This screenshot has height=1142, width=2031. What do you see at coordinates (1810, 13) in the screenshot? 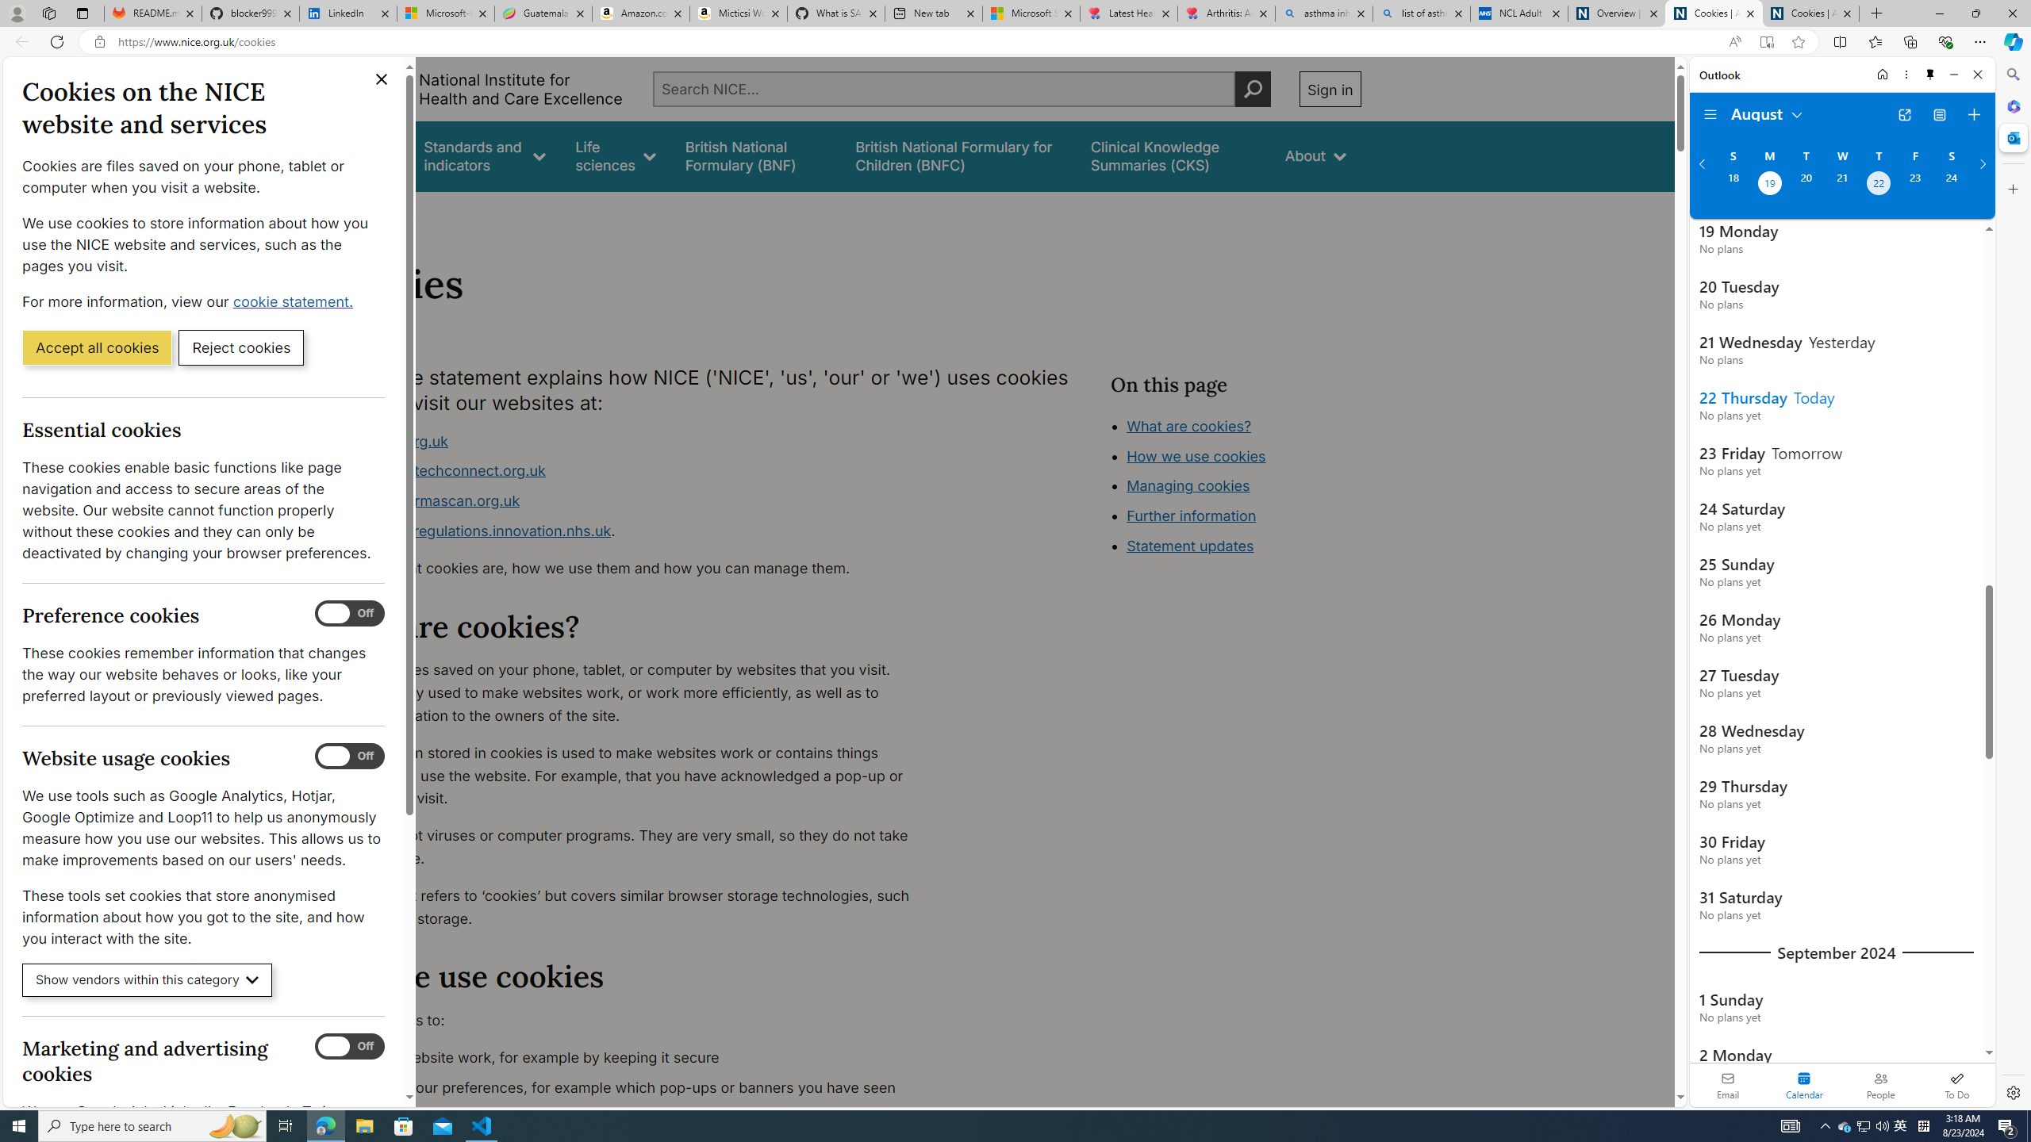
I see `Cookies | About | NICE` at bounding box center [1810, 13].